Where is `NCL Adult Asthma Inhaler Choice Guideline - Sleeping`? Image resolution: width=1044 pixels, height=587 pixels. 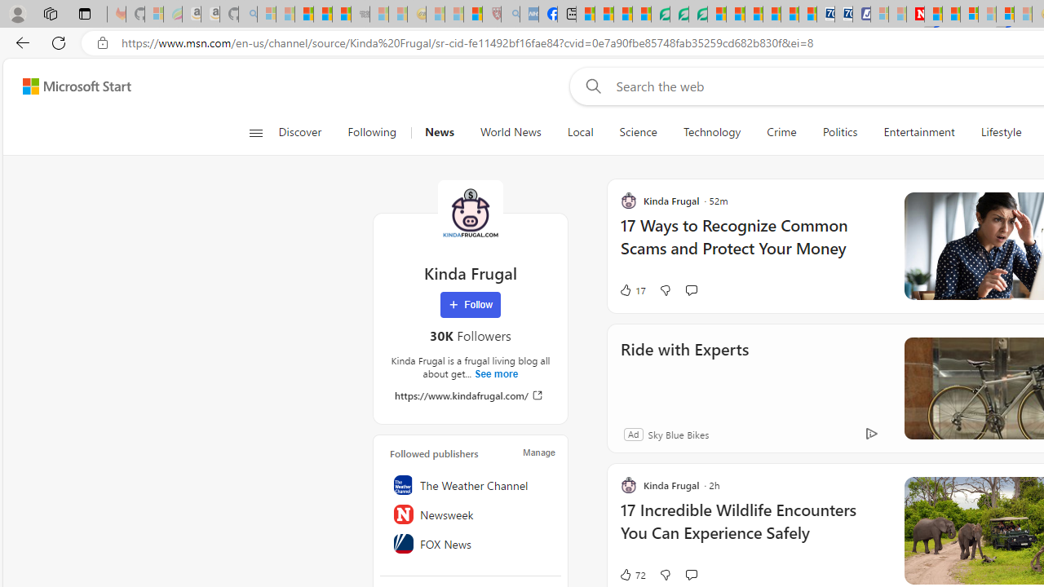 NCL Adult Asthma Inhaler Choice Guideline - Sleeping is located at coordinates (529, 15).